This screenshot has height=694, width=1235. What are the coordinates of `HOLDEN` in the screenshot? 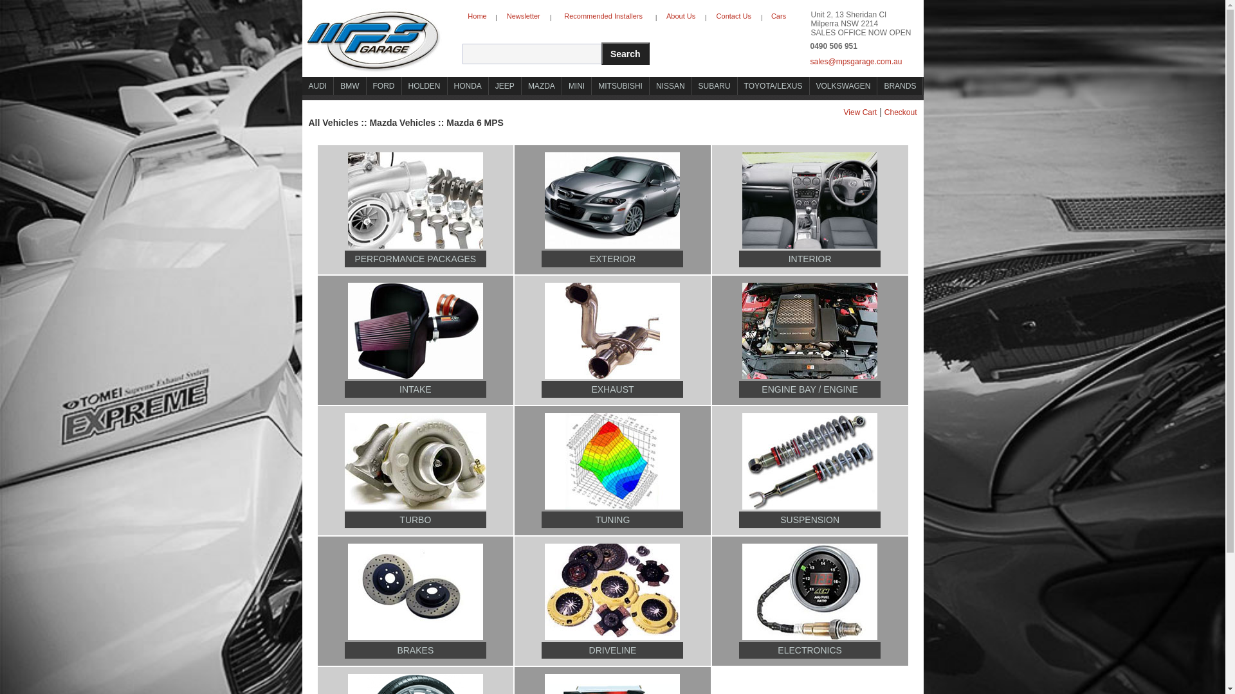 It's located at (425, 86).